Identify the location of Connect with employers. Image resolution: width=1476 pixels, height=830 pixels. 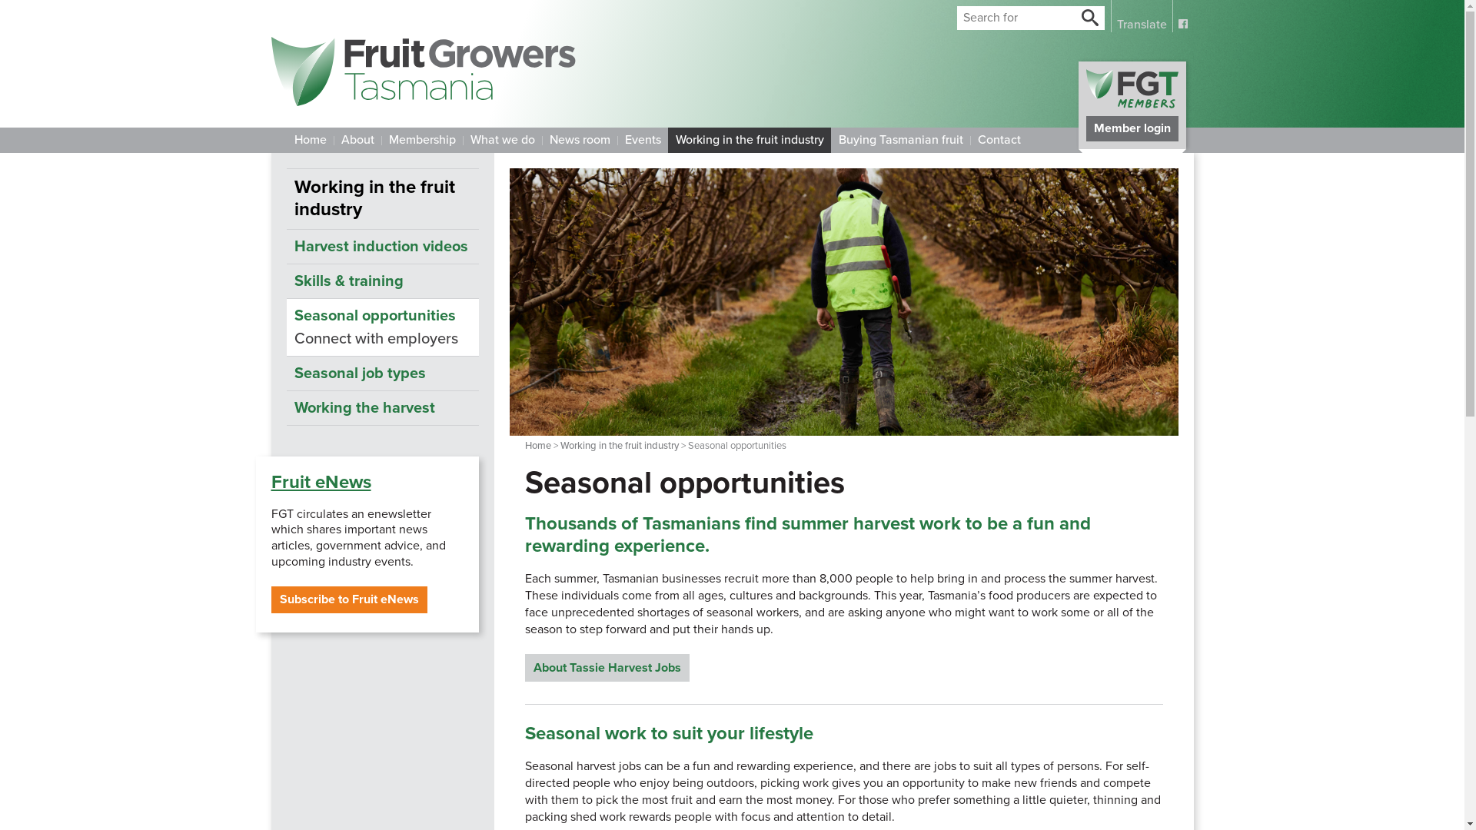
(382, 339).